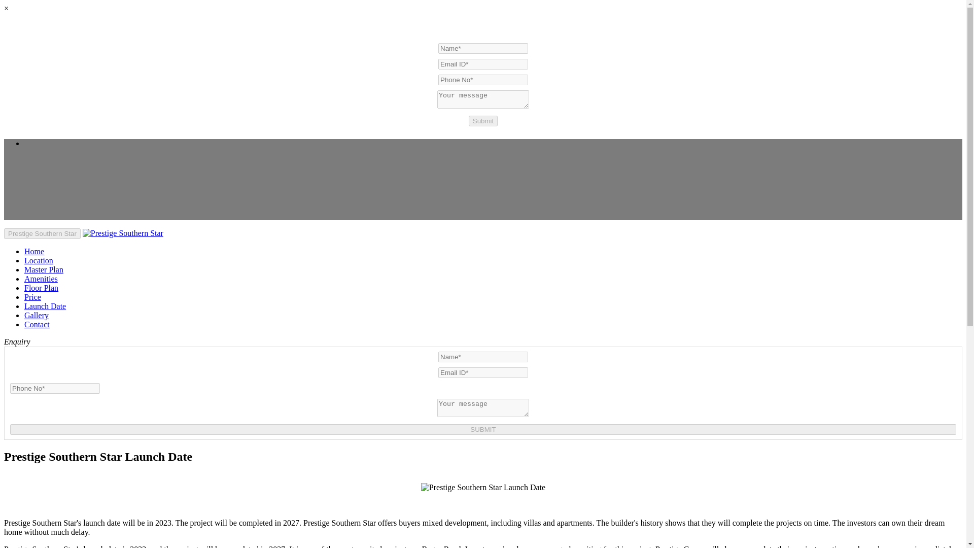 Image resolution: width=974 pixels, height=548 pixels. Describe the element at coordinates (42, 288) in the screenshot. I see `Floor Plan` at that location.